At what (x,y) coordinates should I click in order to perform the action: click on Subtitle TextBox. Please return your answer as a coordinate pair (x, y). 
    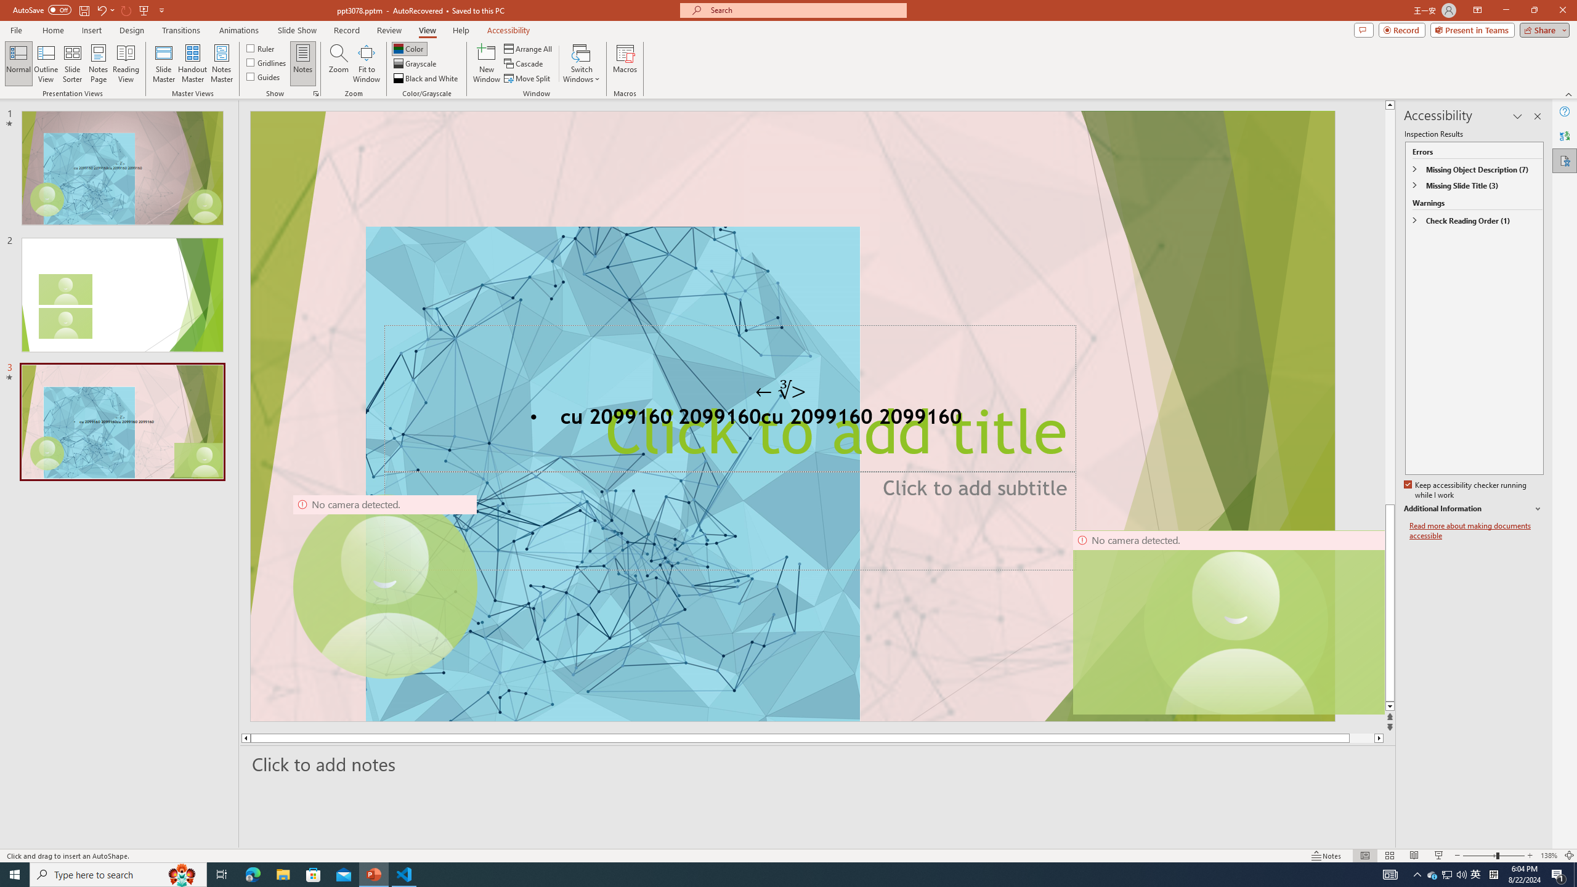
    Looking at the image, I should click on (729, 520).